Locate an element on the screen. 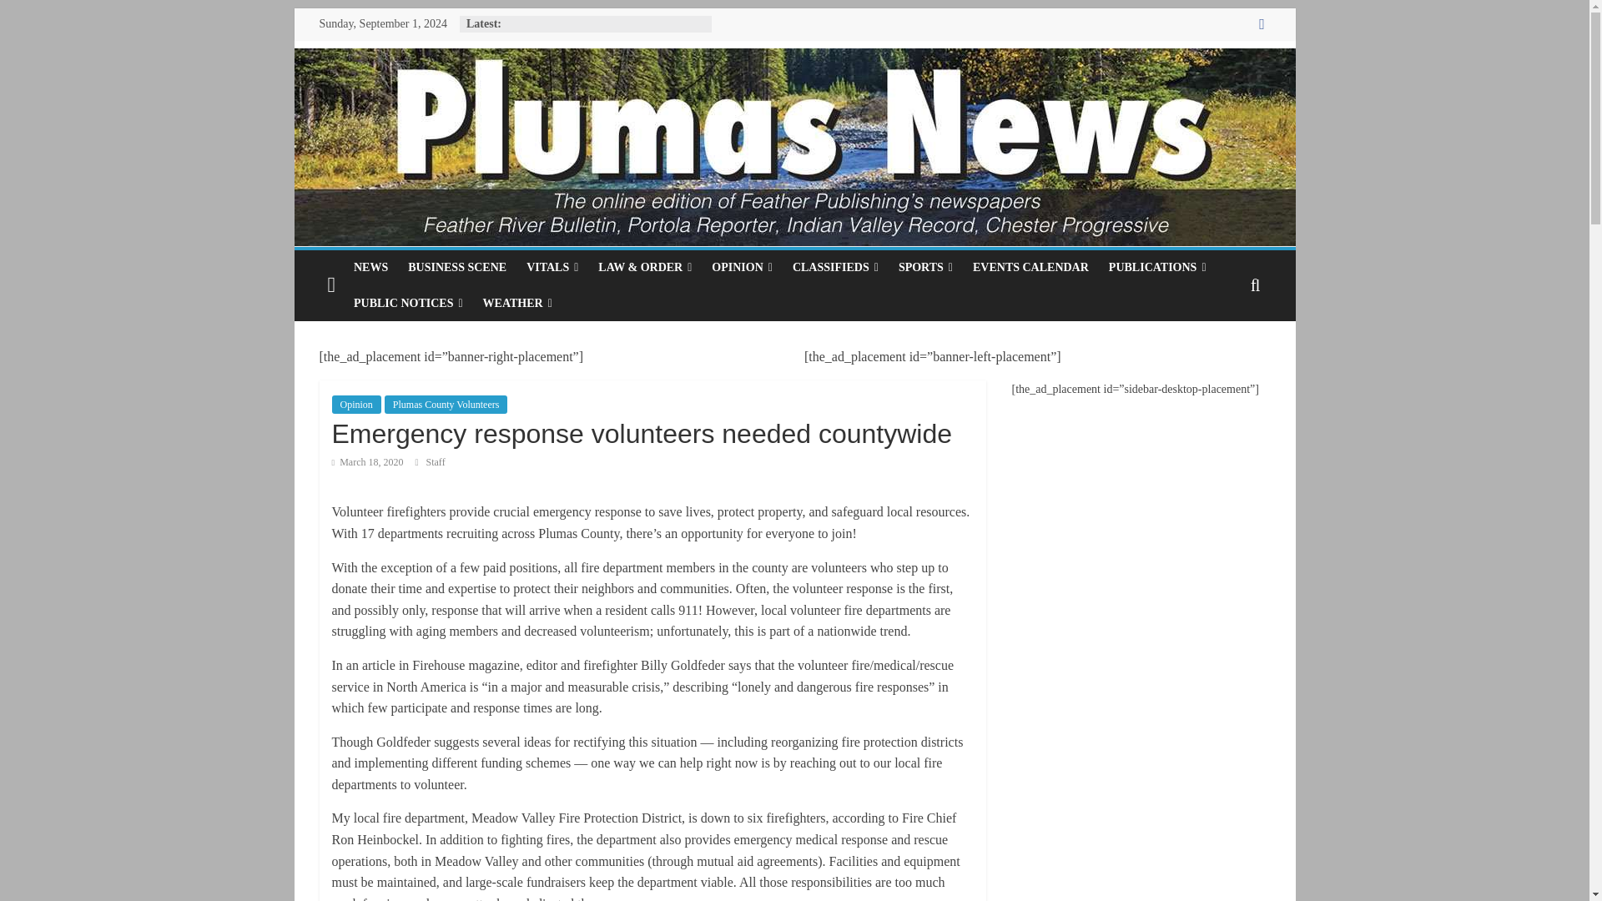  BUSINESS SCENE is located at coordinates (456, 268).